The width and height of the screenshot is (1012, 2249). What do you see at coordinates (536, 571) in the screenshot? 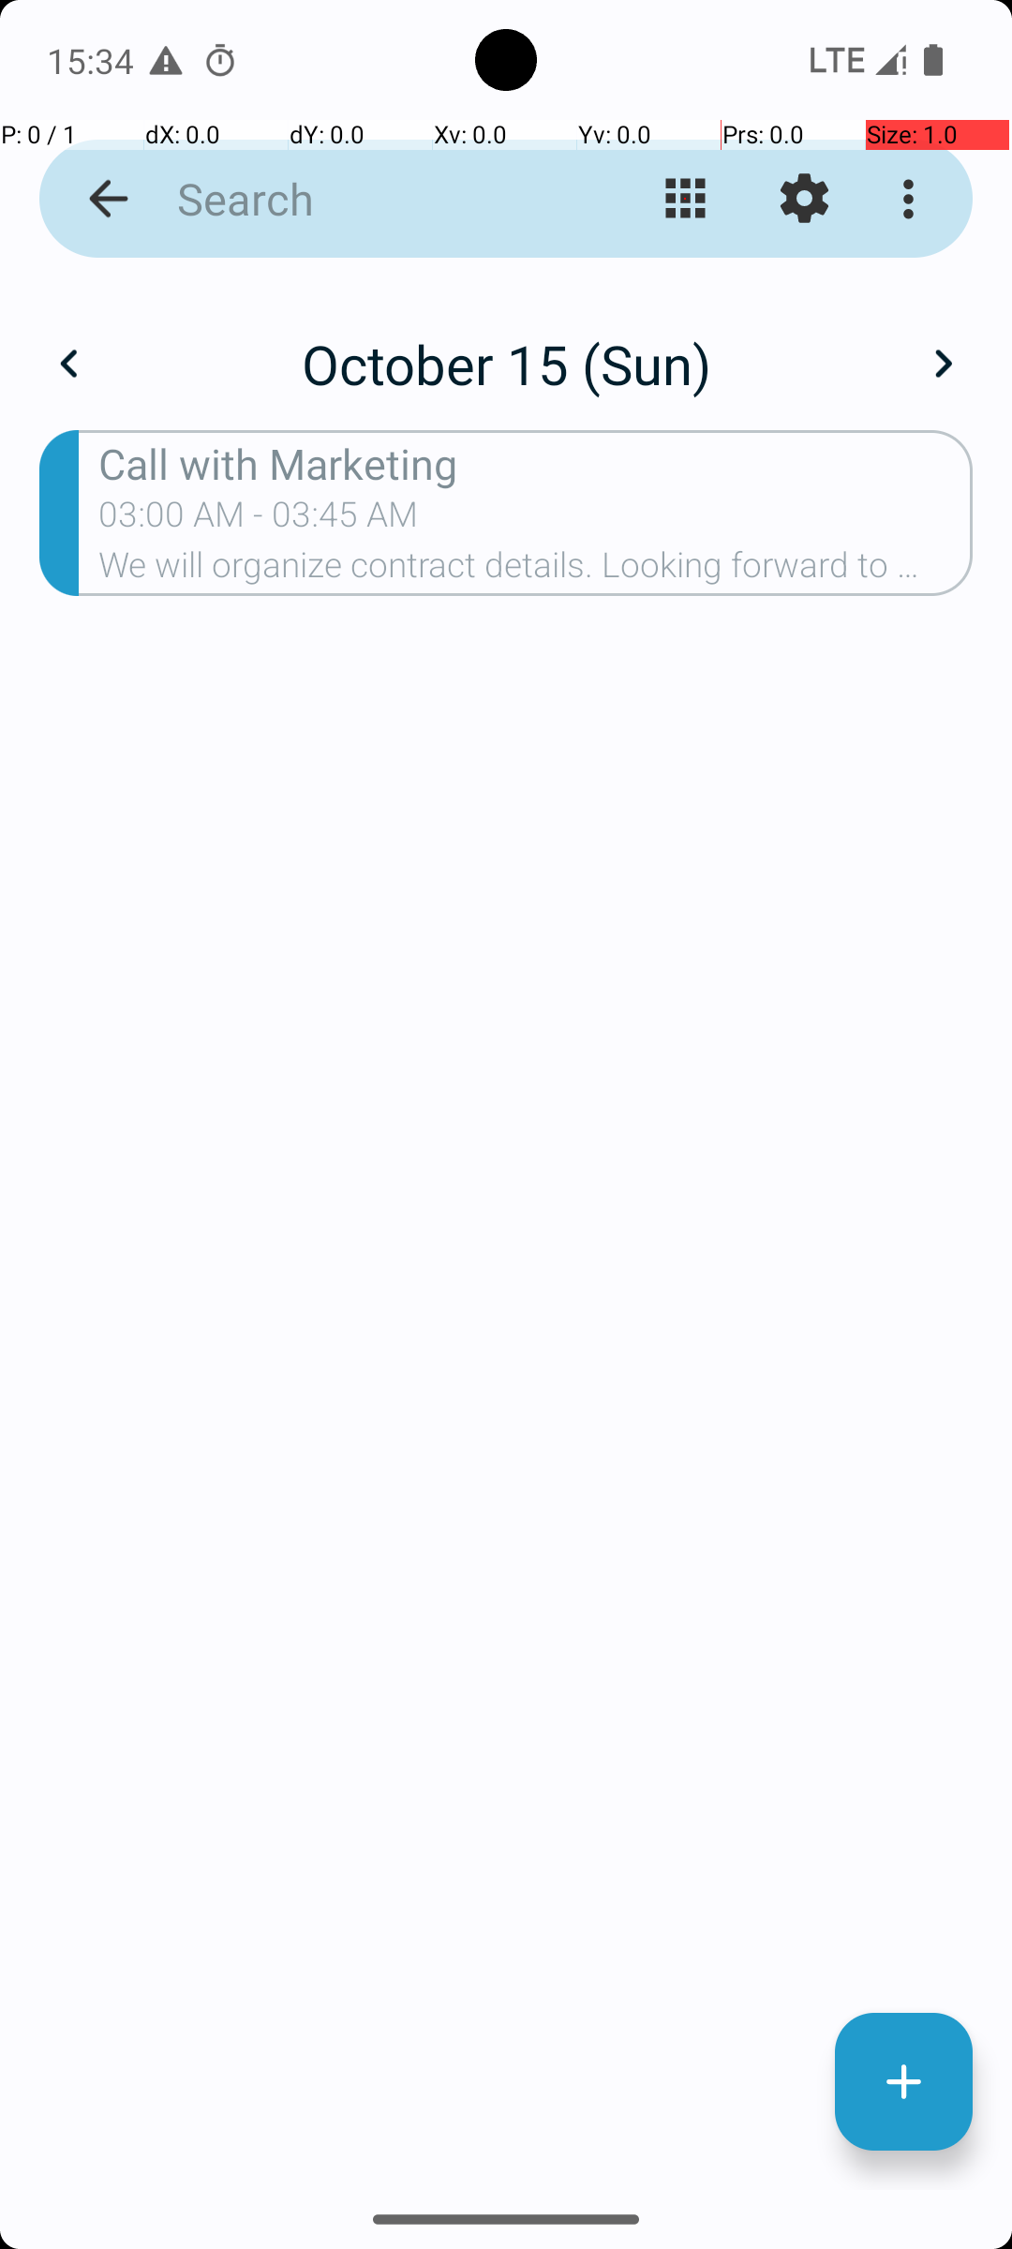
I see `We will organize contract details. Looking forward to productive discussions.` at bounding box center [536, 571].